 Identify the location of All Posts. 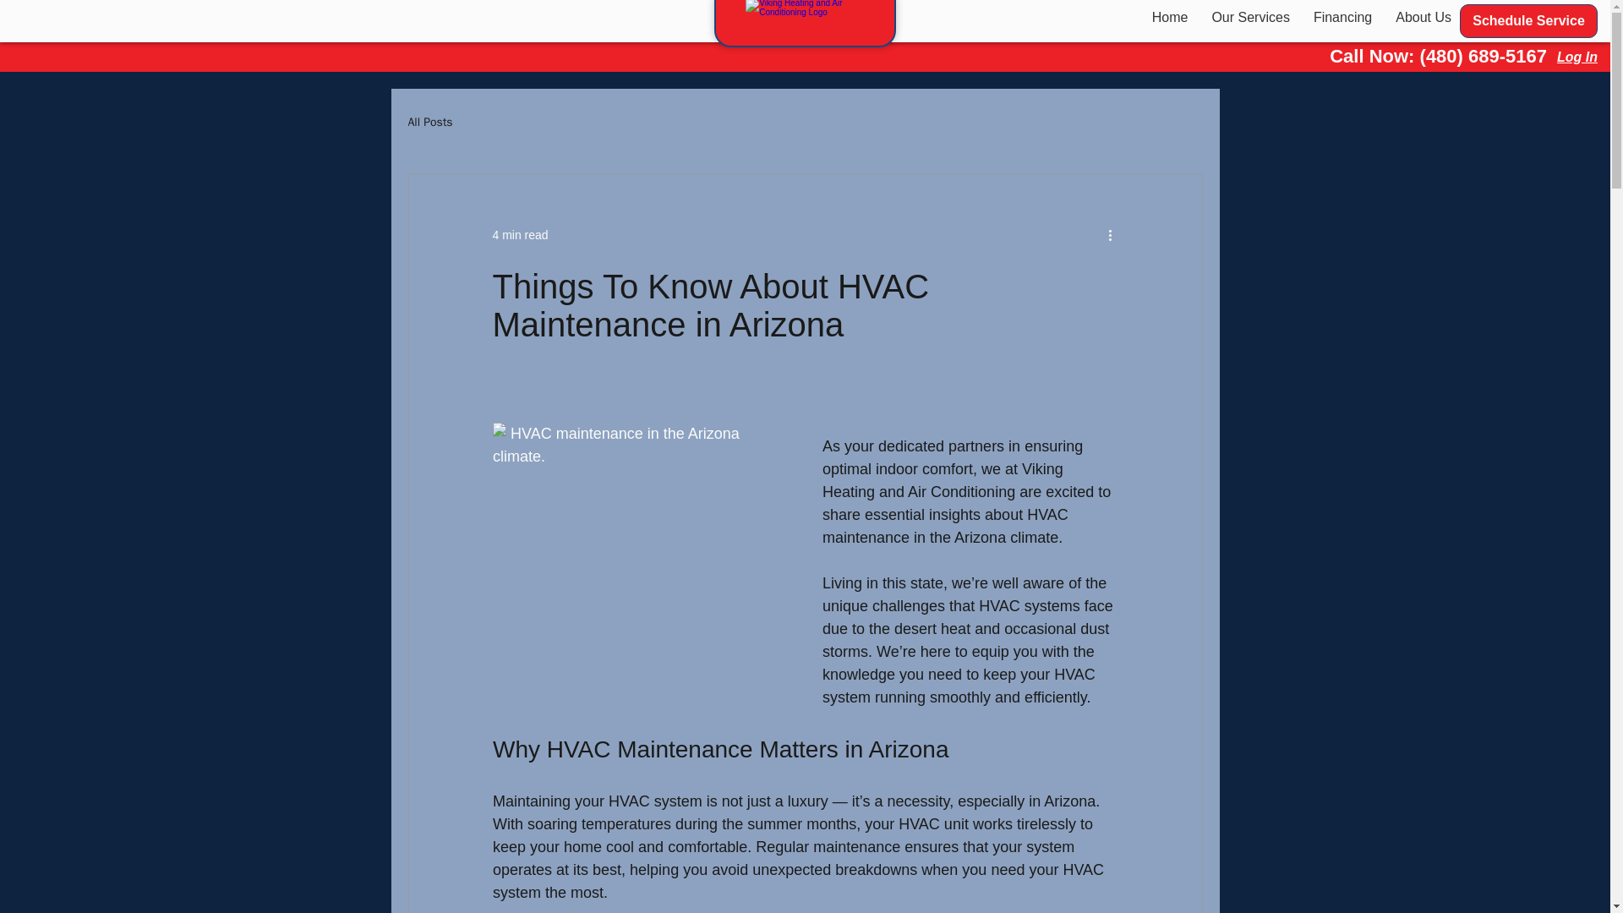
(1249, 17).